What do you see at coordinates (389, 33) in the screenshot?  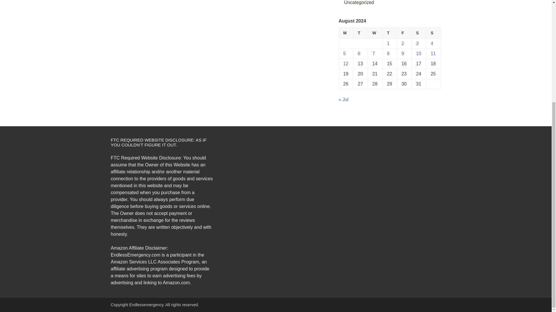 I see `Thursday` at bounding box center [389, 33].